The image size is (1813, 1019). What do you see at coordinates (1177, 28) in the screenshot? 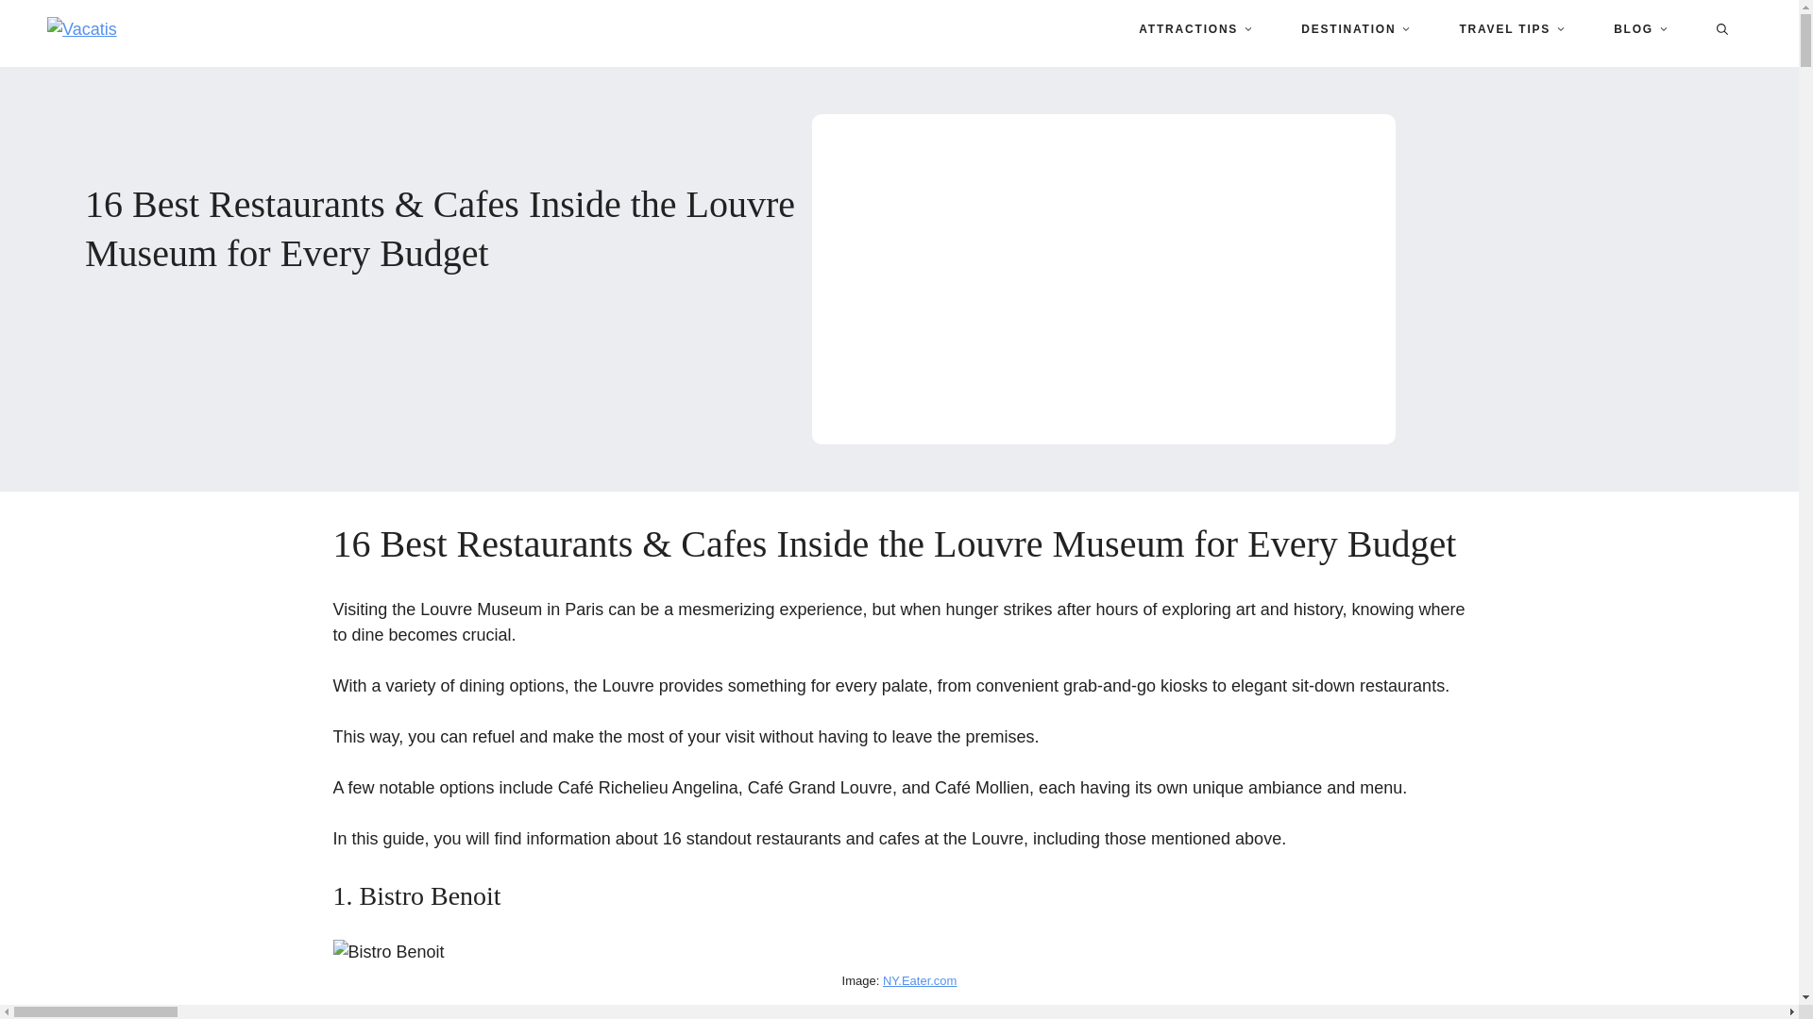
I see `ATTRACTIONS` at bounding box center [1177, 28].